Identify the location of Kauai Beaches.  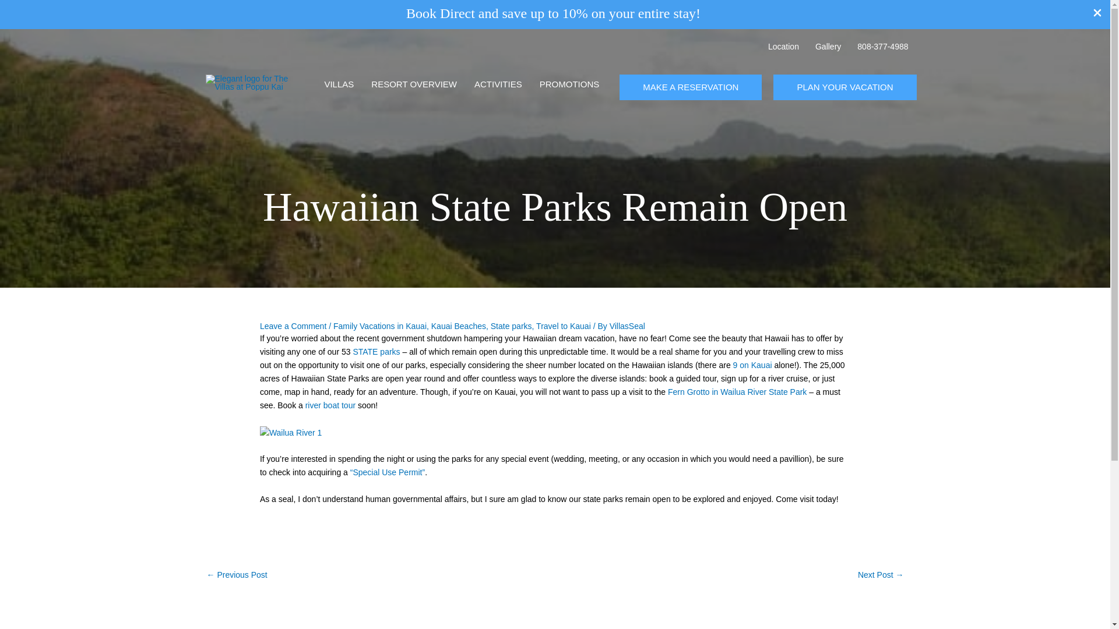
(458, 326).